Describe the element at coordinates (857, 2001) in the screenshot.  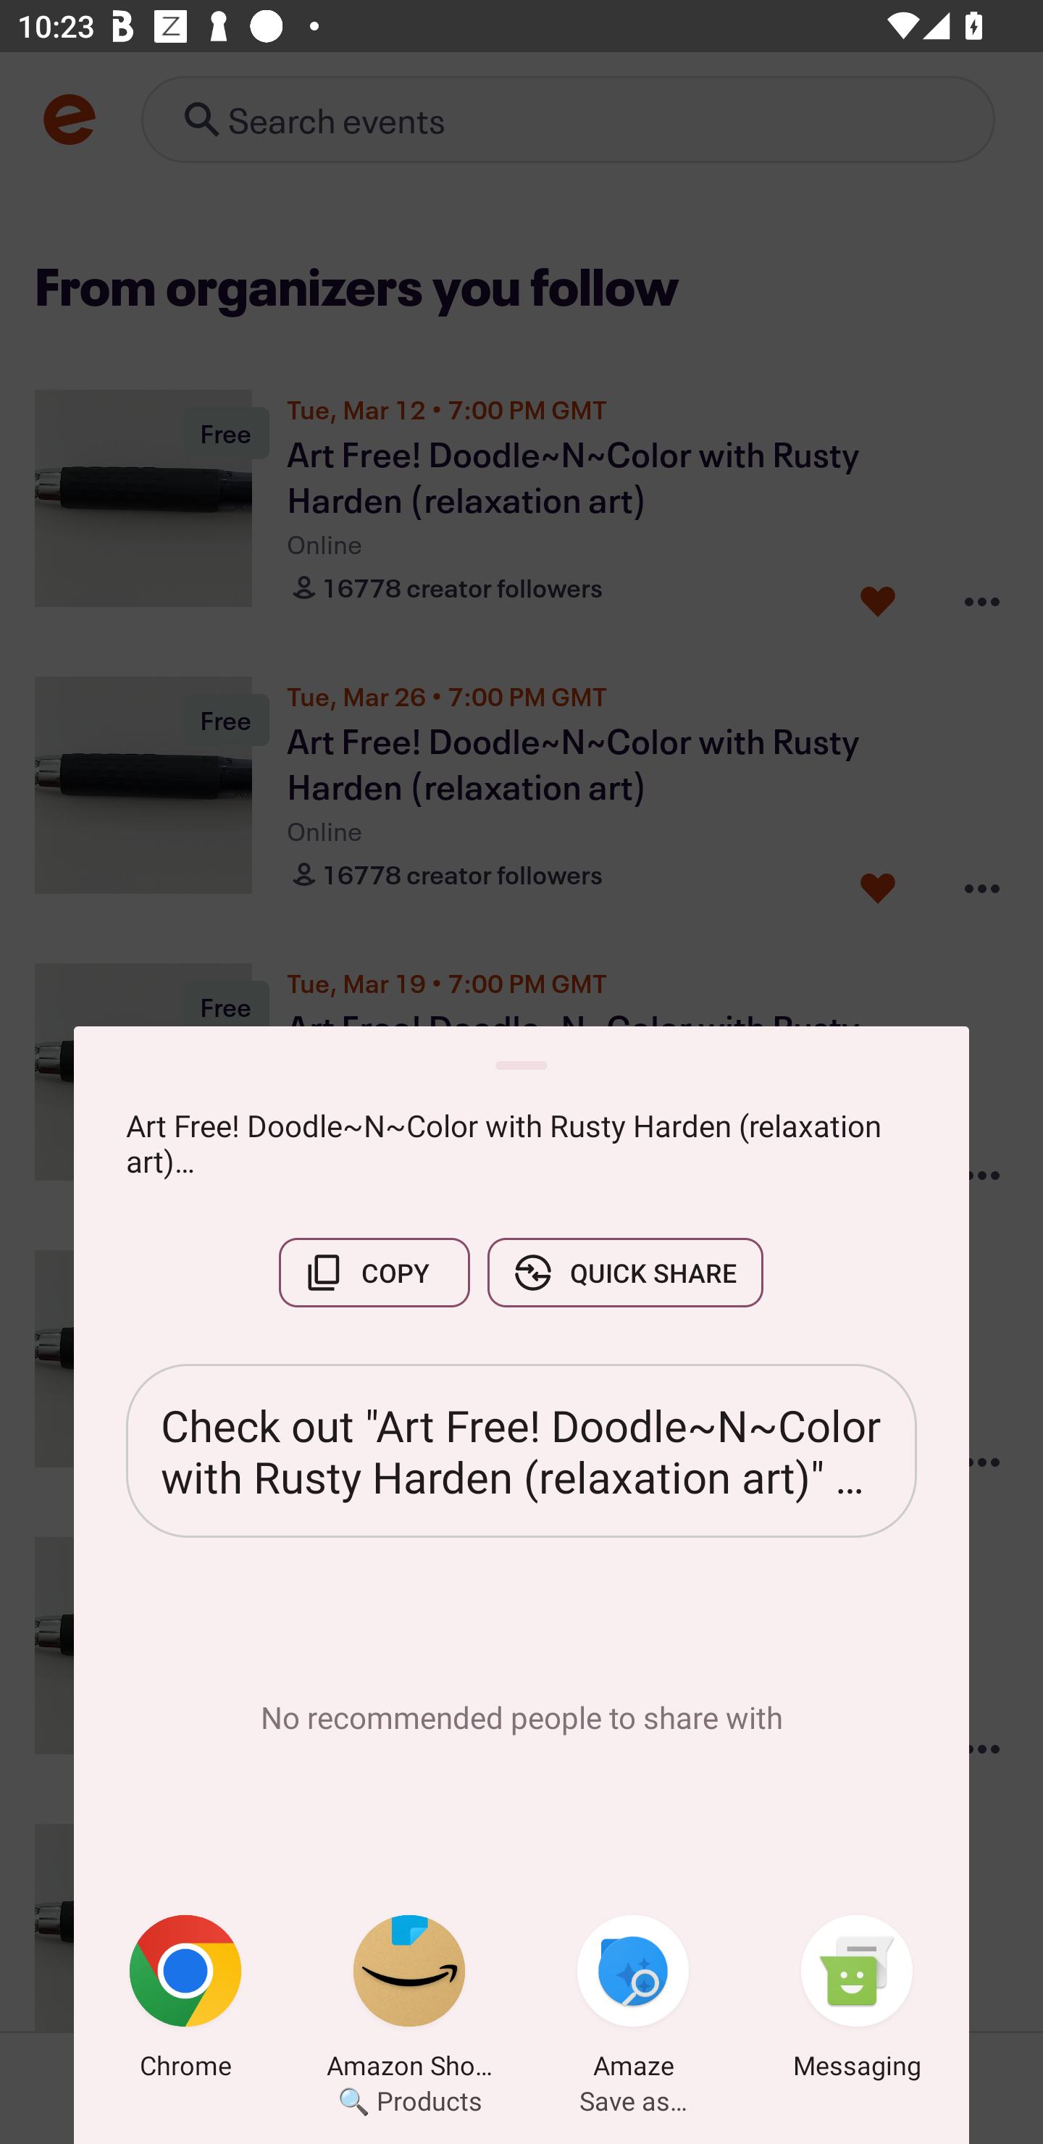
I see `Messaging` at that location.